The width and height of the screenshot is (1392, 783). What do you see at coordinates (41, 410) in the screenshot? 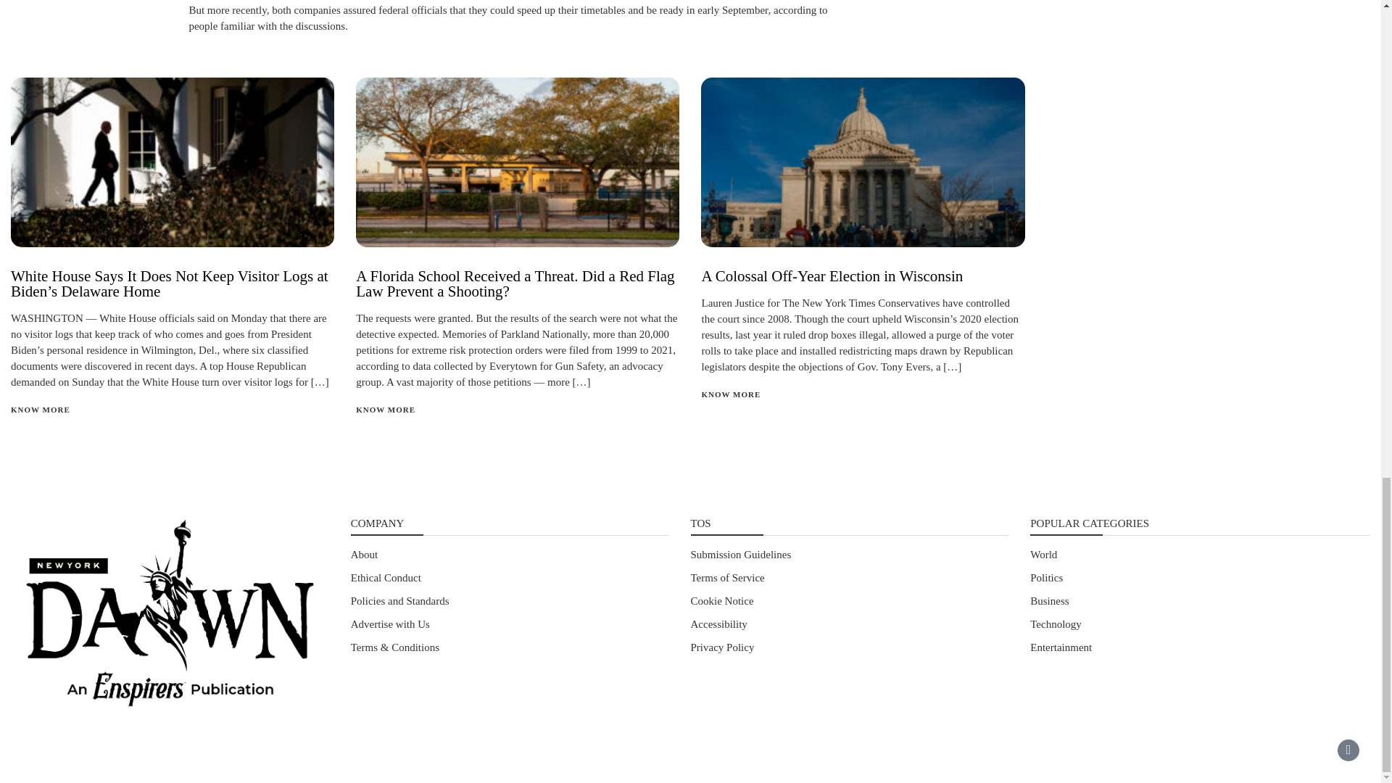
I see `KNOW MORE` at bounding box center [41, 410].